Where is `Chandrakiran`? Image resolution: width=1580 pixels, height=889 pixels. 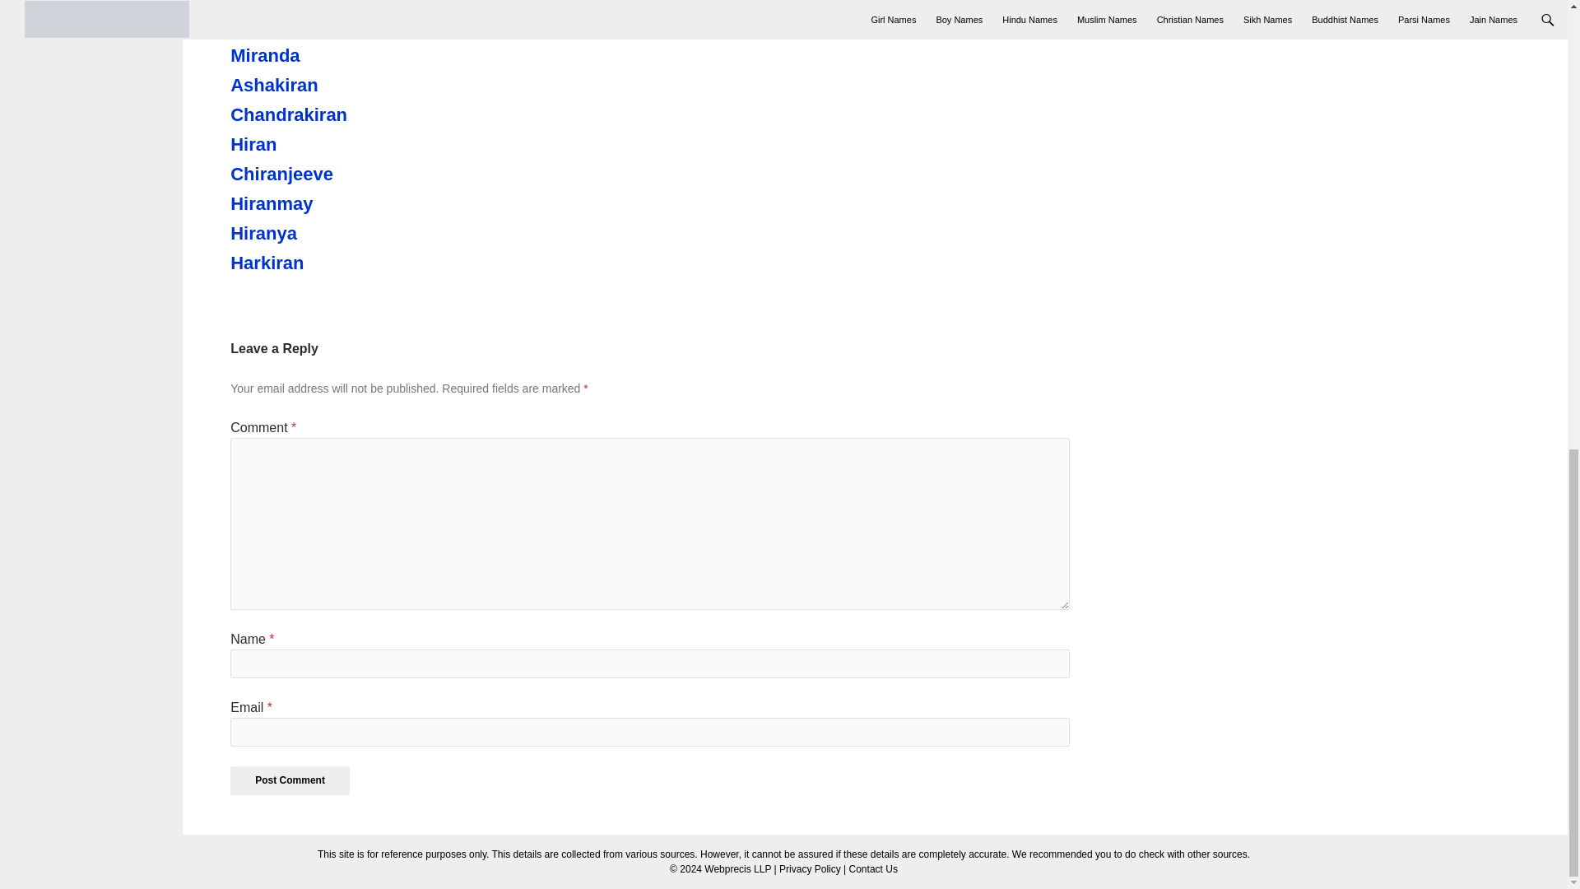 Chandrakiran is located at coordinates (321, 115).